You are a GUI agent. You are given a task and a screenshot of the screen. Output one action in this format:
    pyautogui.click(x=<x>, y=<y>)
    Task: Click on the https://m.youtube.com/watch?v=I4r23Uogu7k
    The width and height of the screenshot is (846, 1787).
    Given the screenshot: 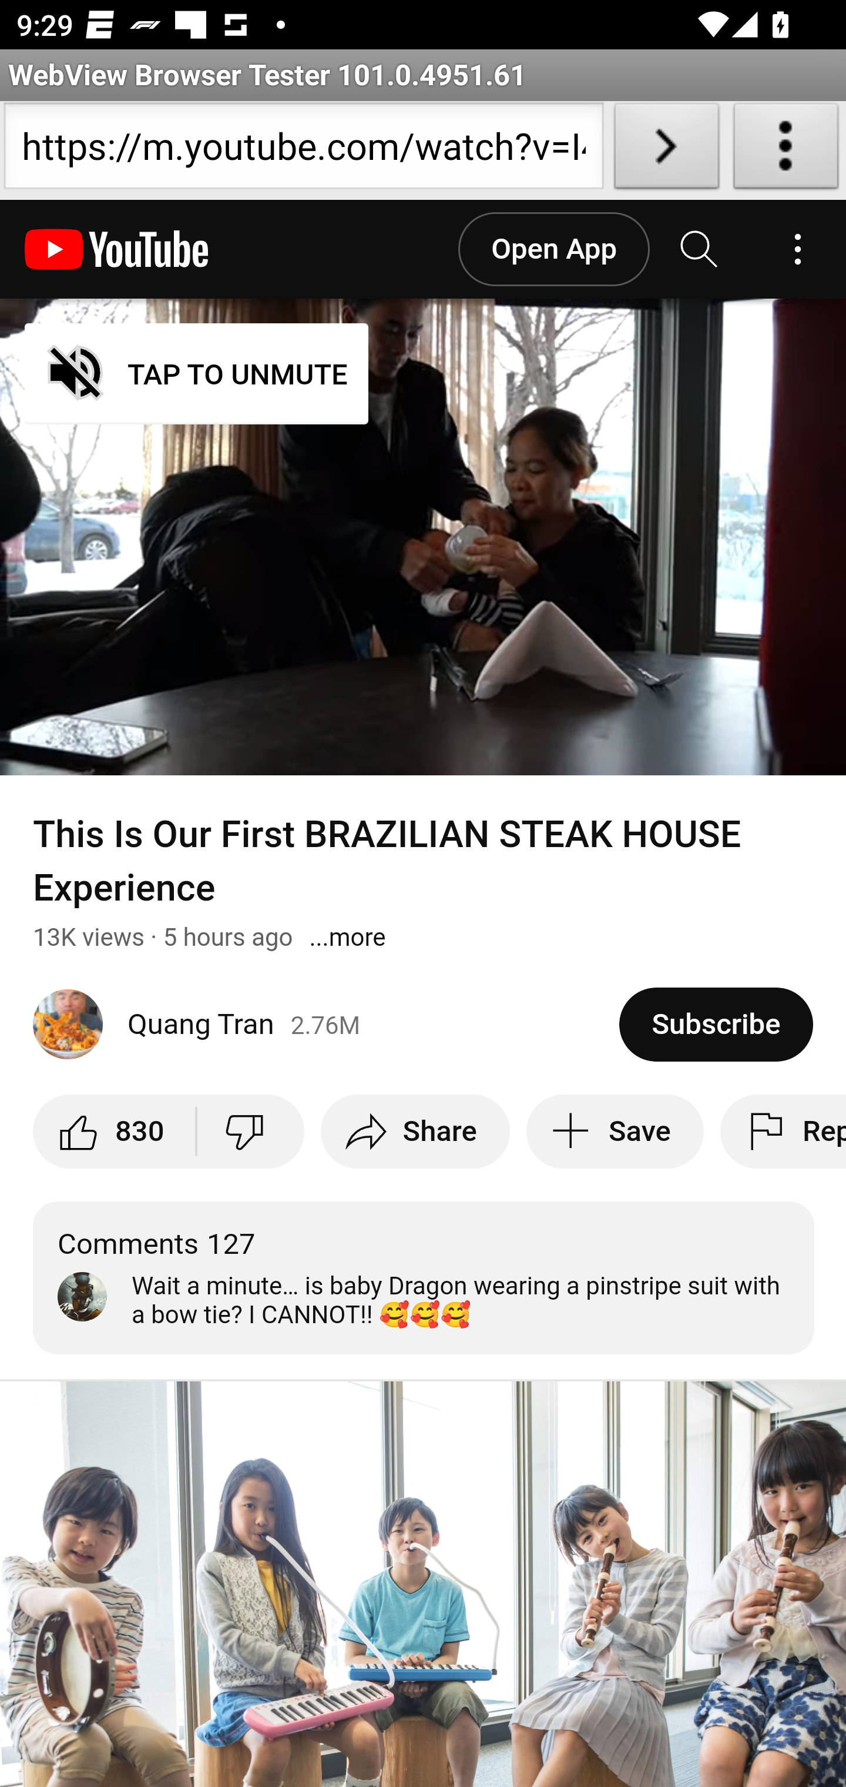 What is the action you would take?
    pyautogui.click(x=303, y=150)
    